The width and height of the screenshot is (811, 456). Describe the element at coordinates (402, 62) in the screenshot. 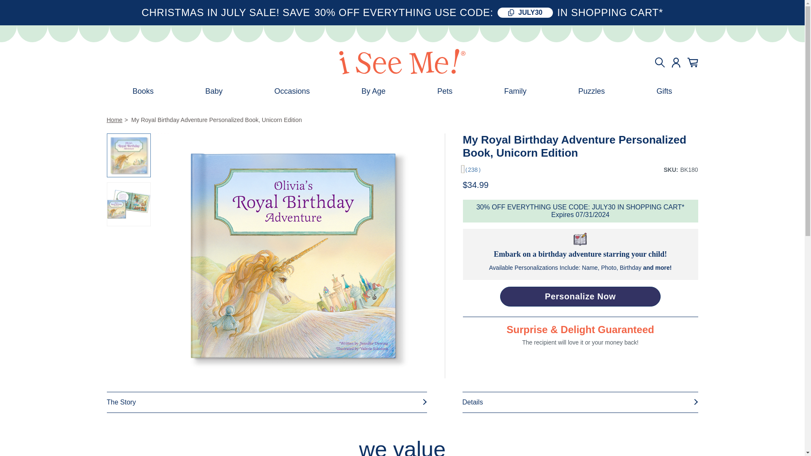

I see `I See Me!` at that location.